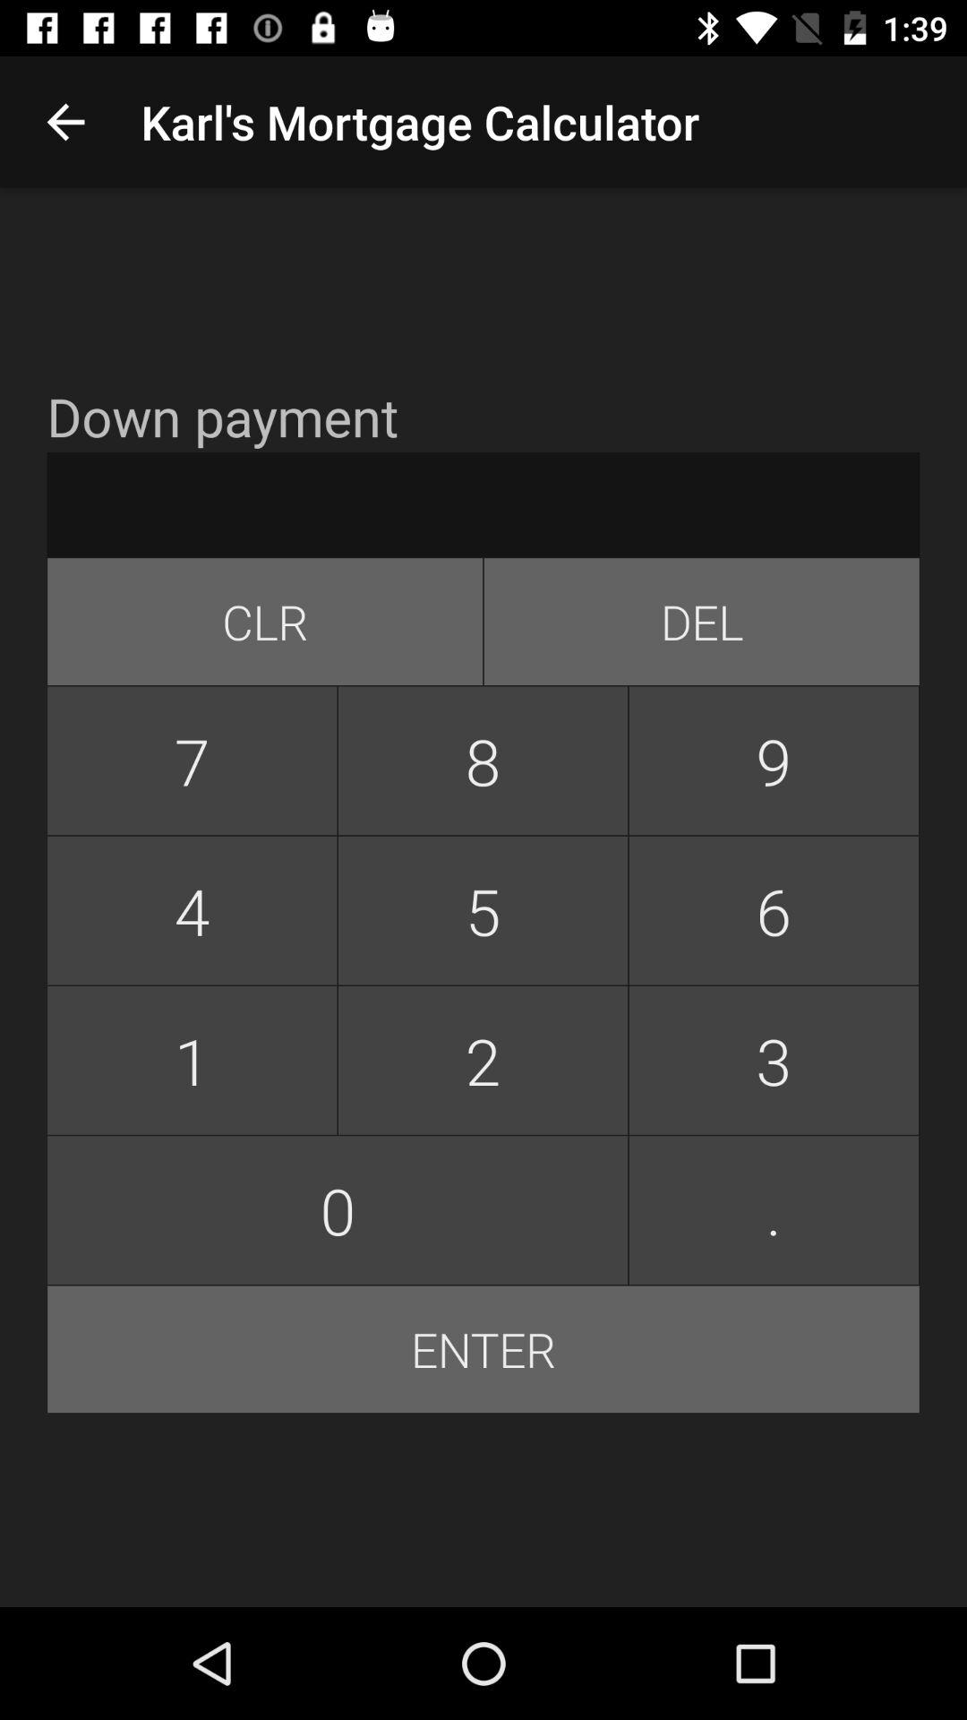  What do you see at coordinates (774, 910) in the screenshot?
I see `launch icon above the 2 item` at bounding box center [774, 910].